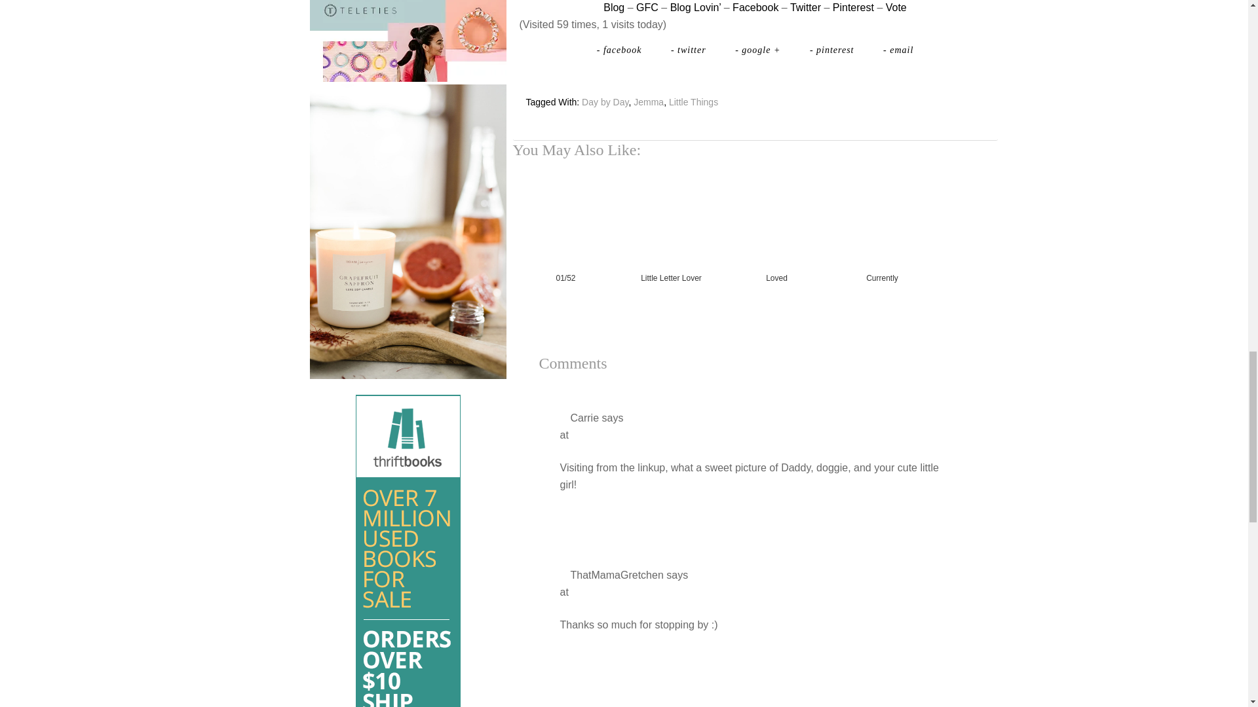 The height and width of the screenshot is (707, 1258). Describe the element at coordinates (649, 102) in the screenshot. I see `Jemma` at that location.